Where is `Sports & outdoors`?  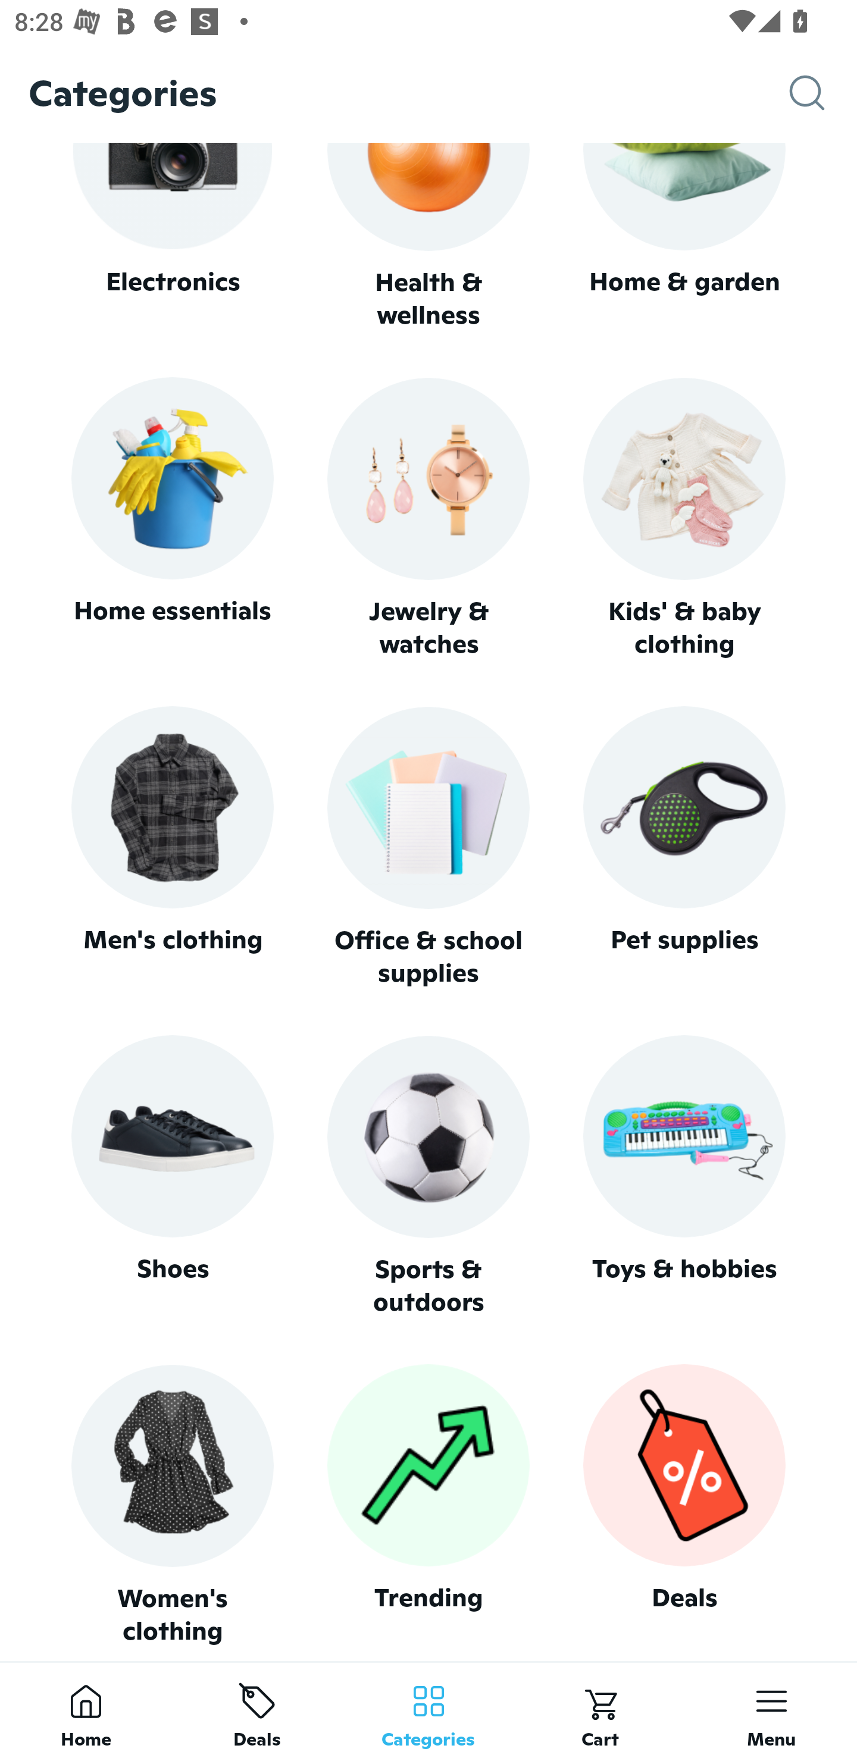
Sports & outdoors is located at coordinates (428, 1176).